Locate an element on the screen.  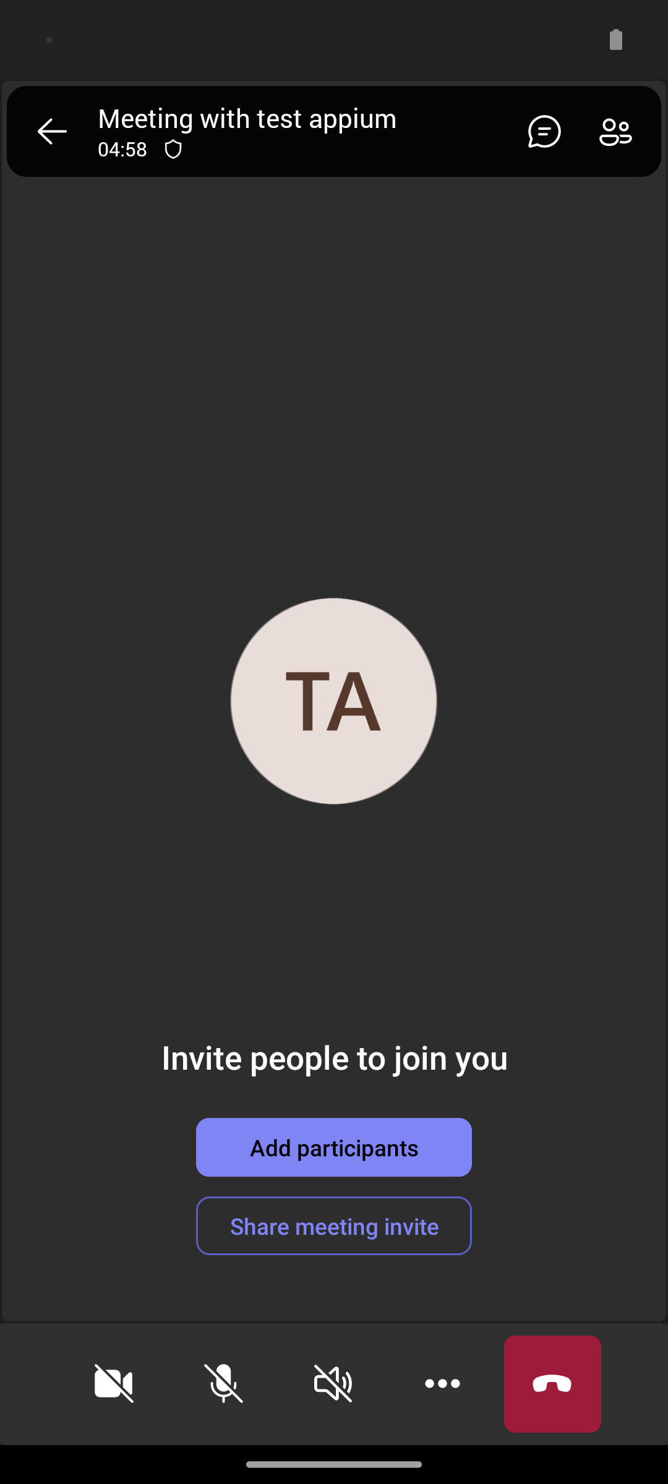
Turn on camera is located at coordinates (114, 1384).